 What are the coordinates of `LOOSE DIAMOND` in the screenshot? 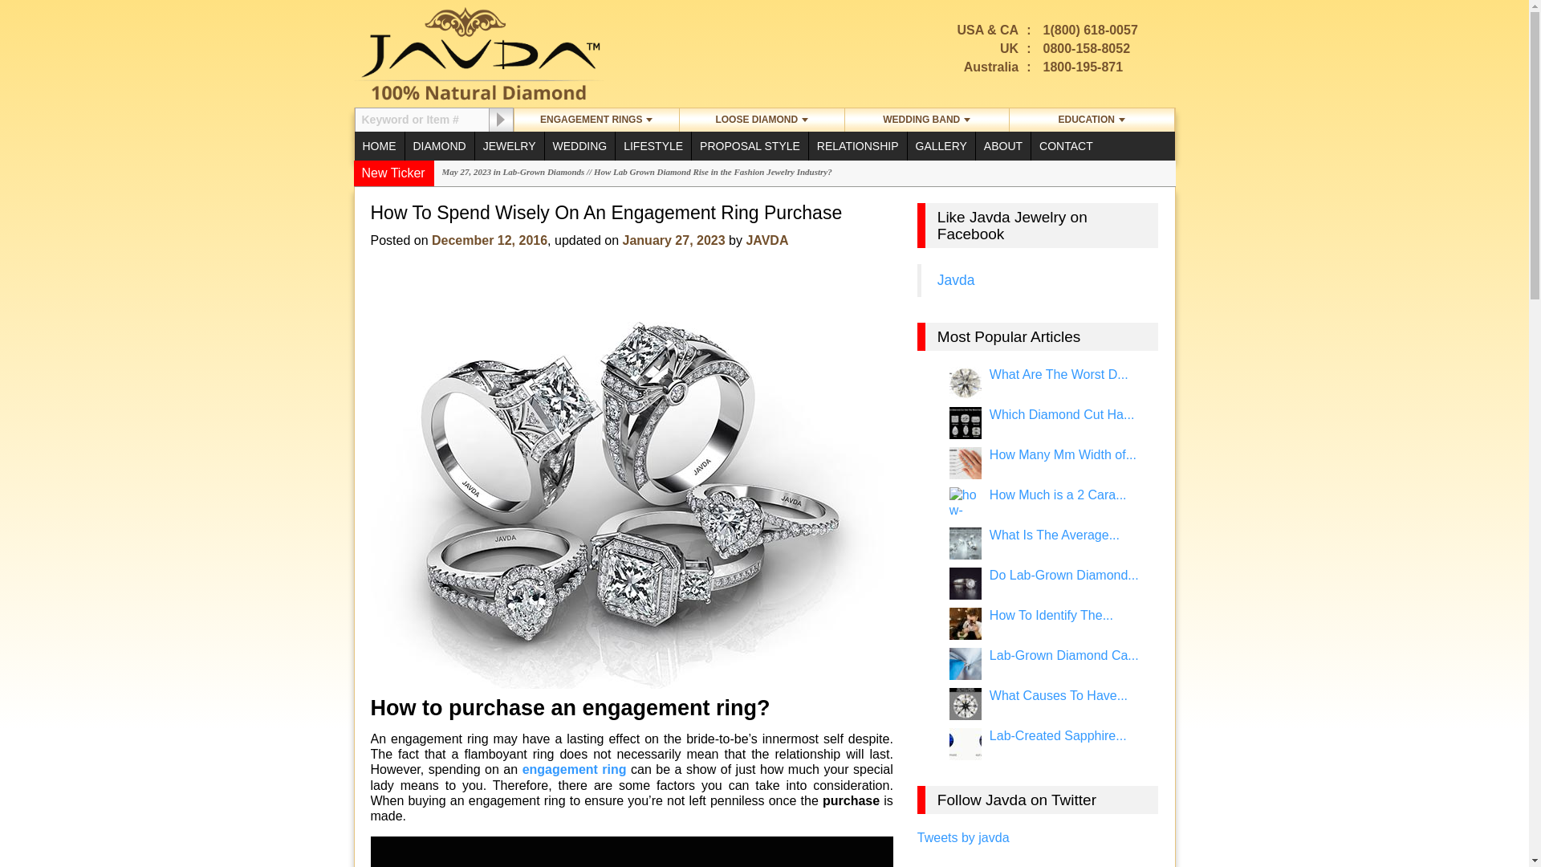 It's located at (762, 120).